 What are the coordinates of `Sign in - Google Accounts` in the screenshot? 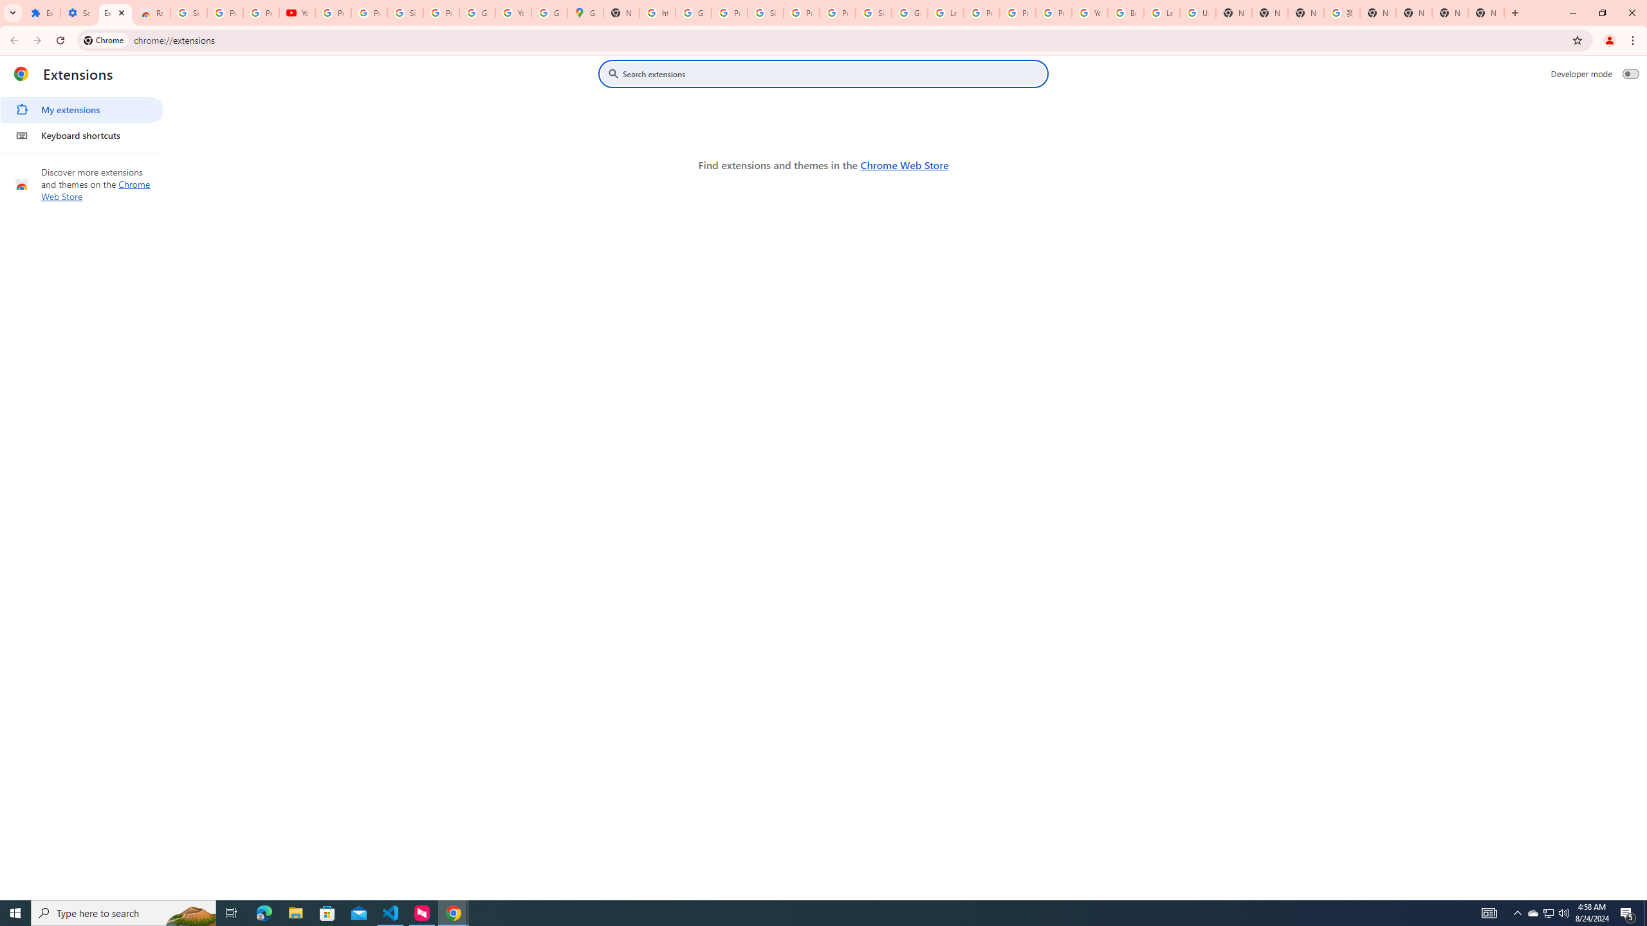 It's located at (405, 13).